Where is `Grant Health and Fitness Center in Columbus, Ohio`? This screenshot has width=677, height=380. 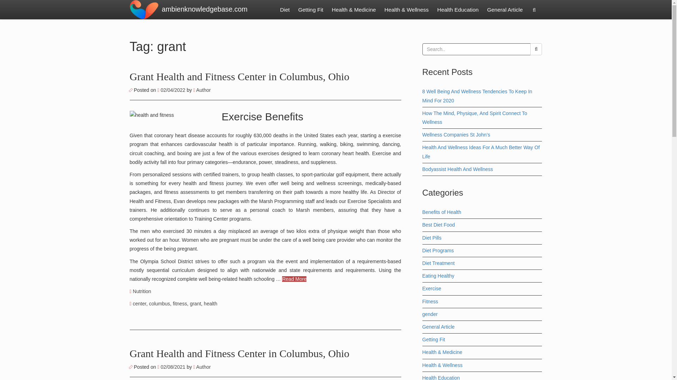 Grant Health and Fitness Center in Columbus, Ohio is located at coordinates (239, 76).